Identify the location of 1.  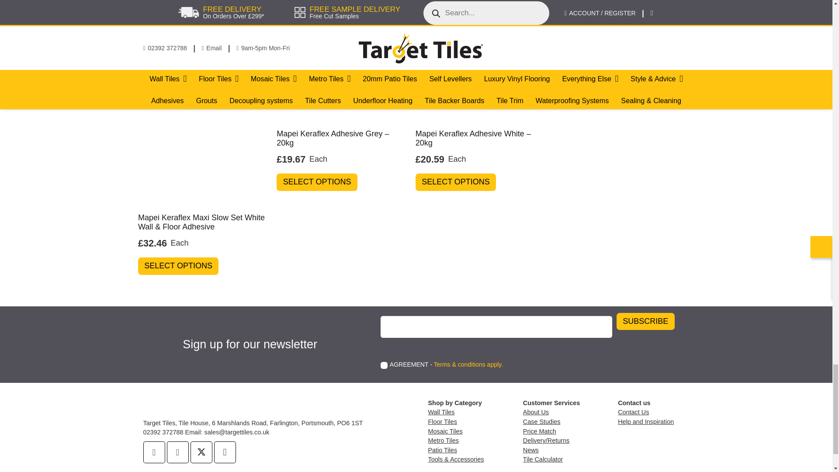
(384, 365).